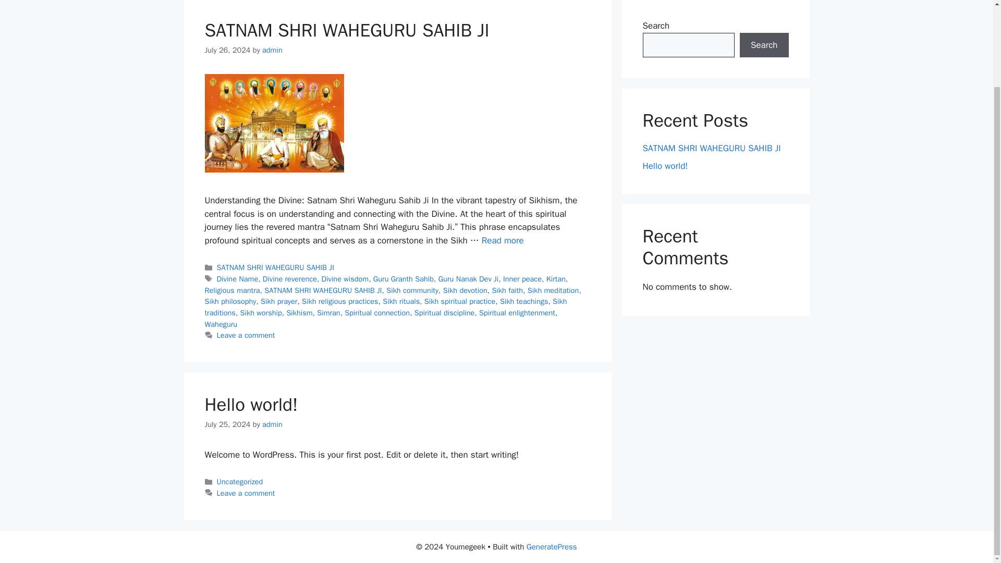 The height and width of the screenshot is (563, 1001). I want to click on SATNAM SHRI WAHEGURU SAHIB JI, so click(322, 290).